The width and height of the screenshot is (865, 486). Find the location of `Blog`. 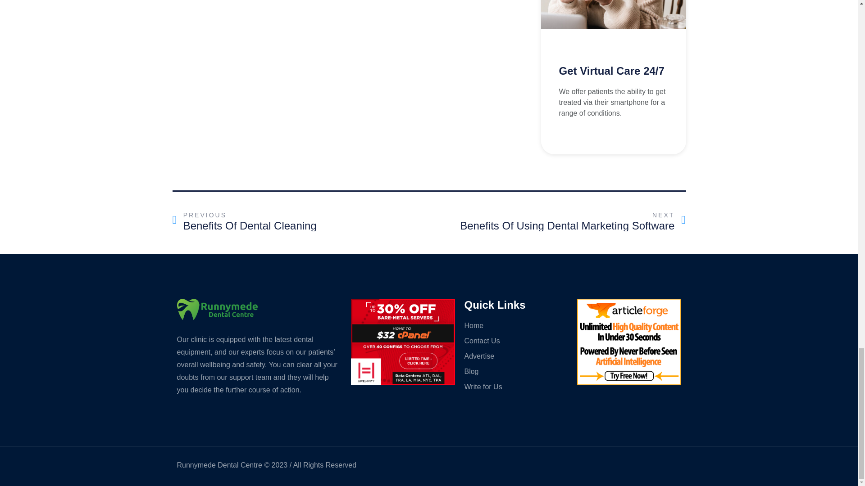

Blog is located at coordinates (516, 356).